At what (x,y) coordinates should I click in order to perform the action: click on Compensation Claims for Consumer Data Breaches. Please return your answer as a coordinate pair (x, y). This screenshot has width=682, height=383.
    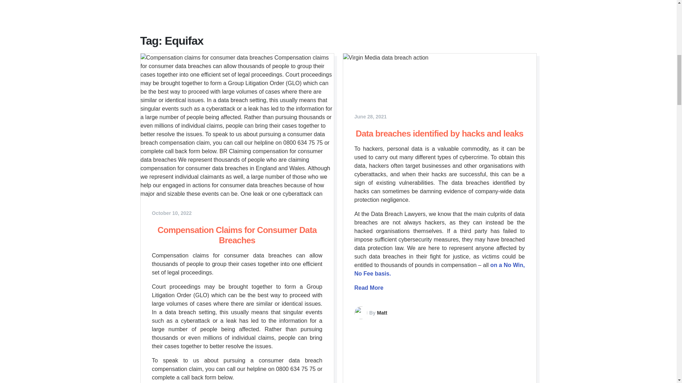
    Looking at the image, I should click on (237, 235).